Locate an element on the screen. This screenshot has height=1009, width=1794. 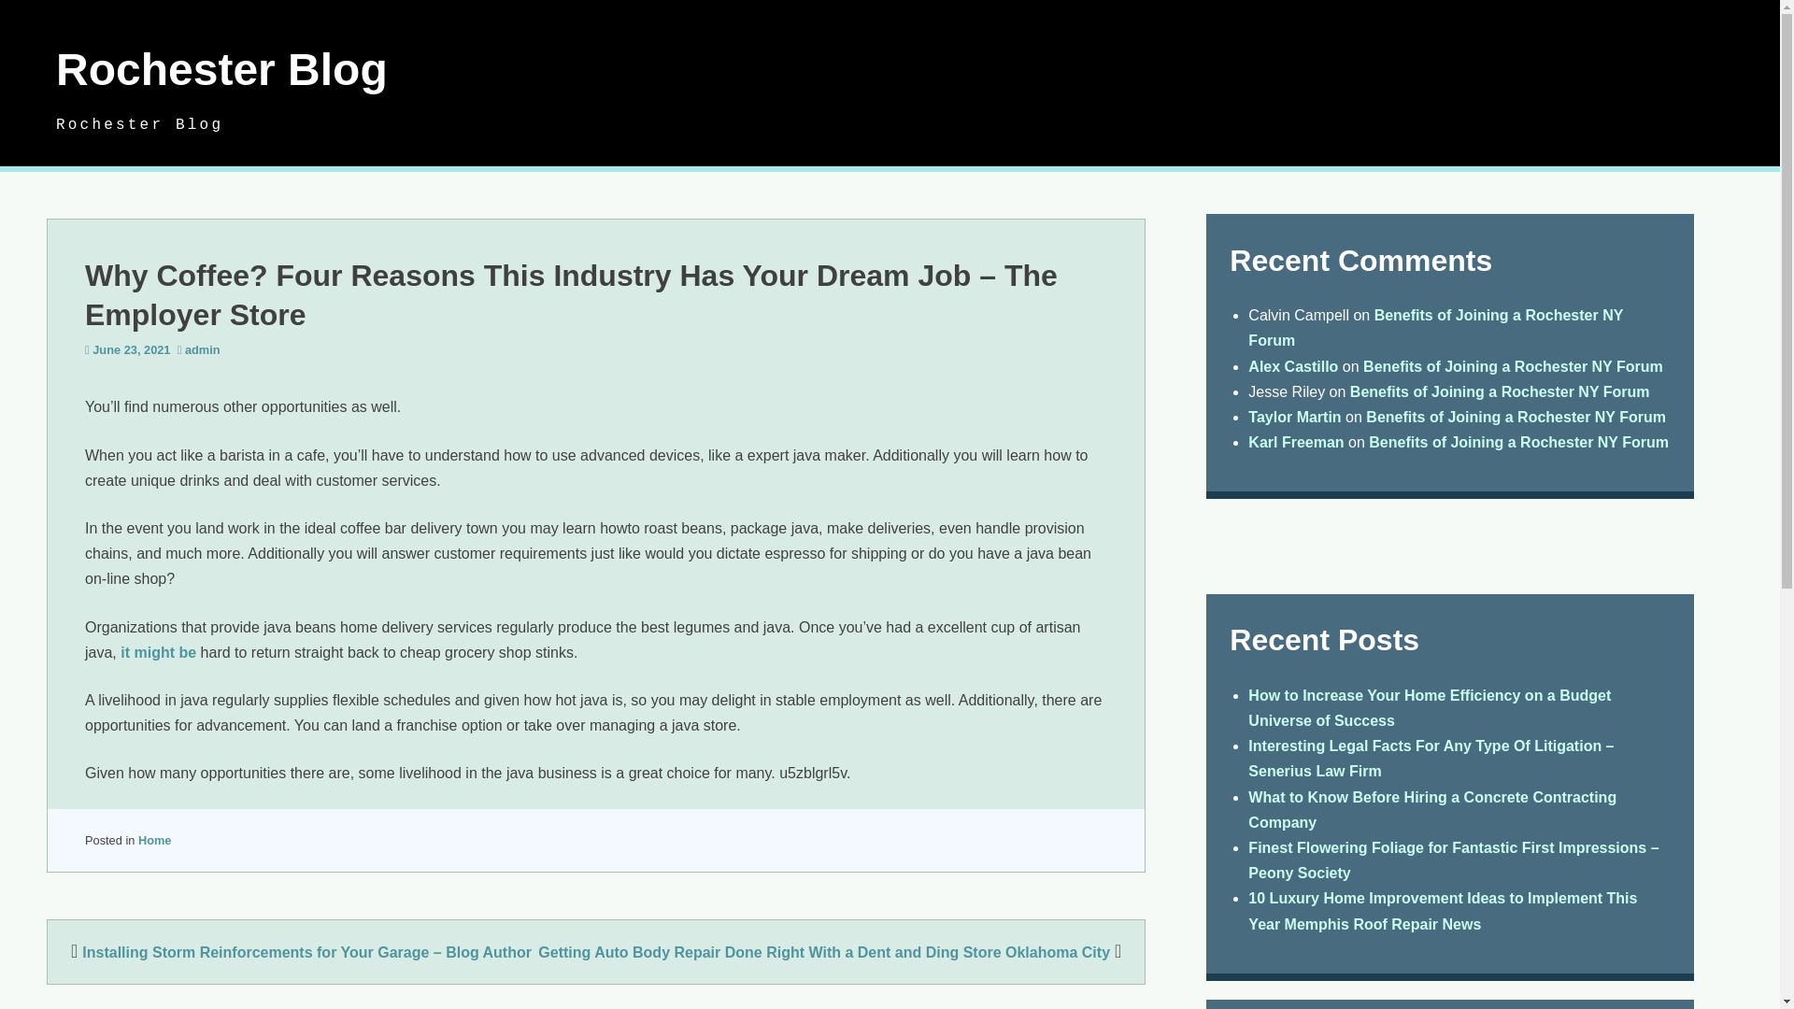
June 23, 2021 is located at coordinates (131, 349).